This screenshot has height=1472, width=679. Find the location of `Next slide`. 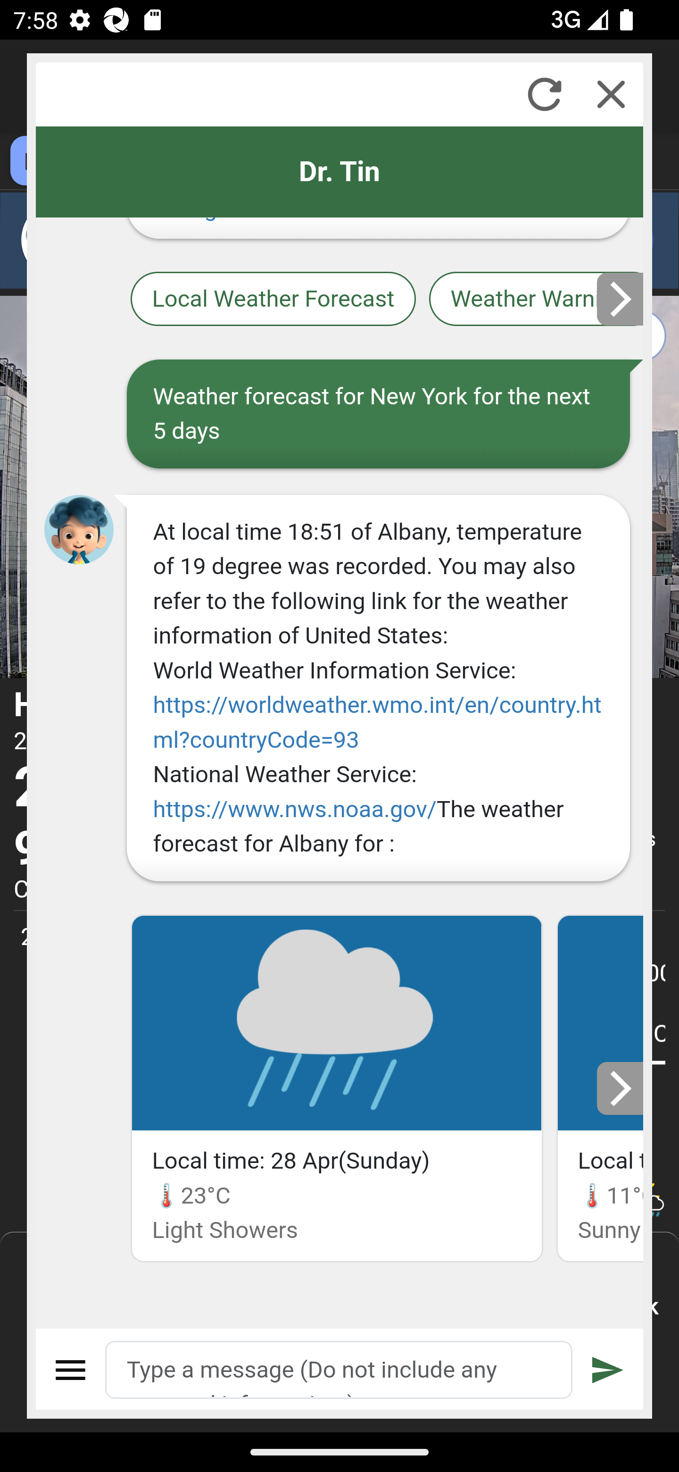

Next slide is located at coordinates (621, 1088).